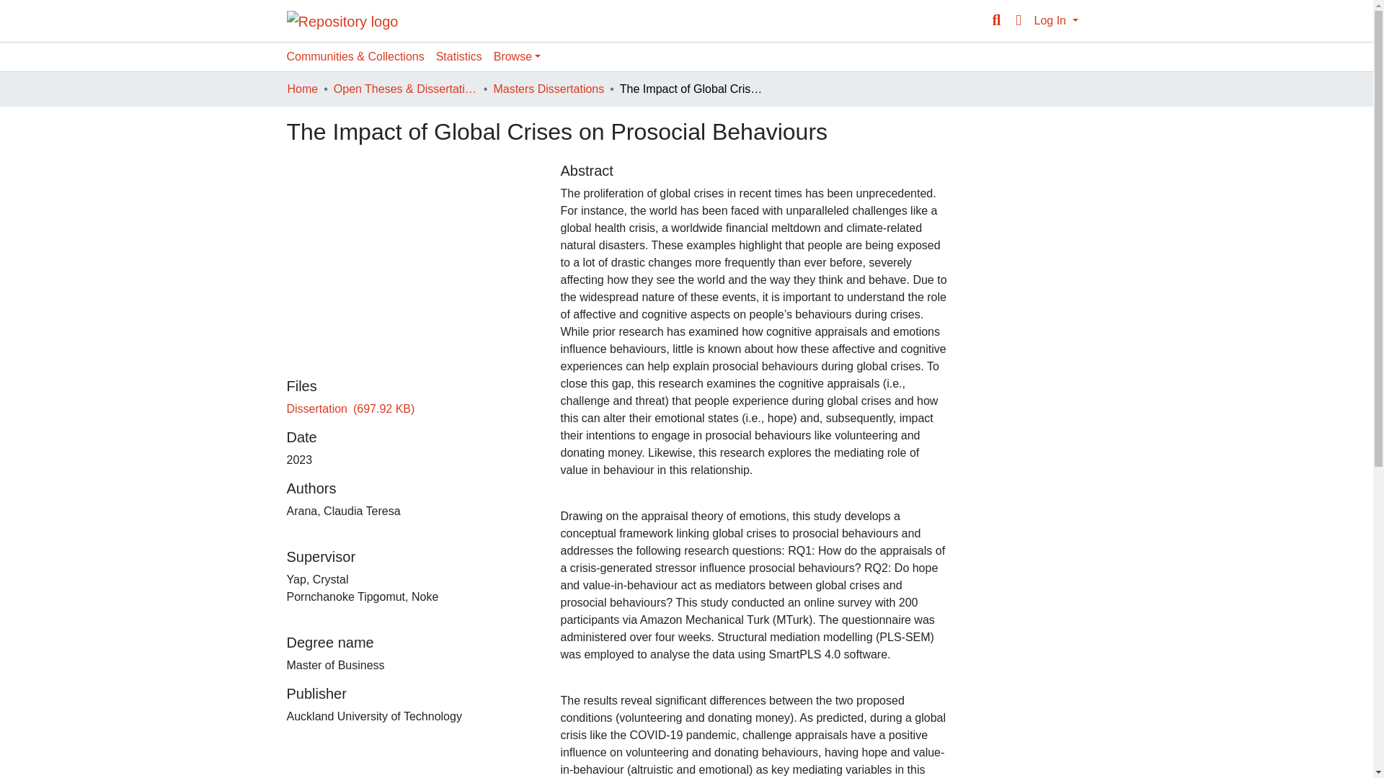 The height and width of the screenshot is (778, 1384). What do you see at coordinates (996, 21) in the screenshot?
I see `Search` at bounding box center [996, 21].